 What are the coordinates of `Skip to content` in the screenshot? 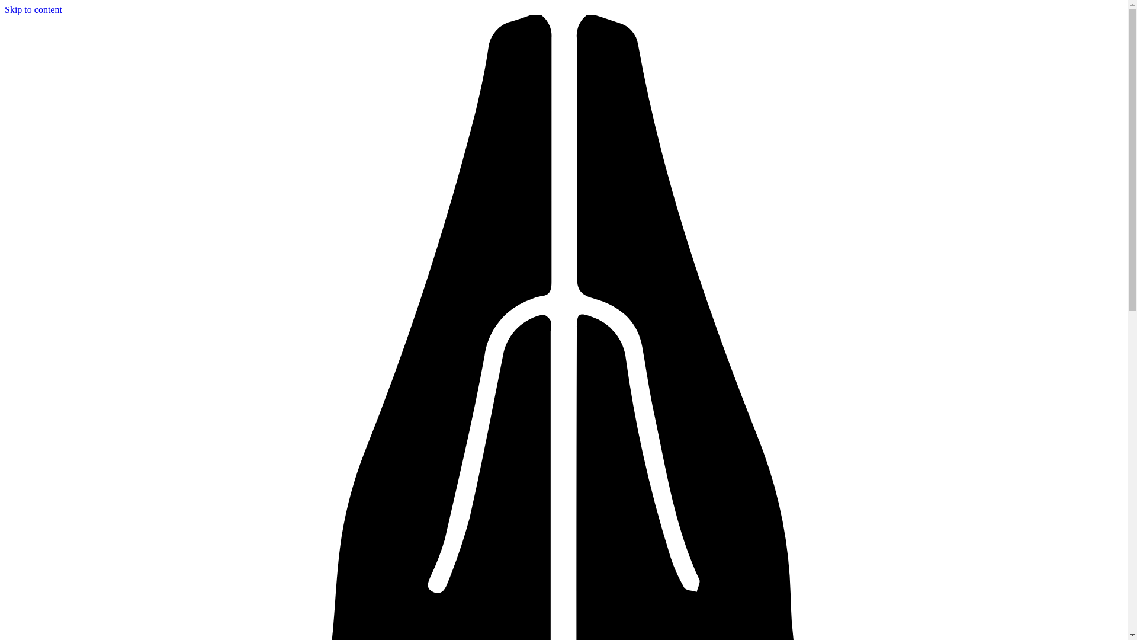 It's located at (33, 9).